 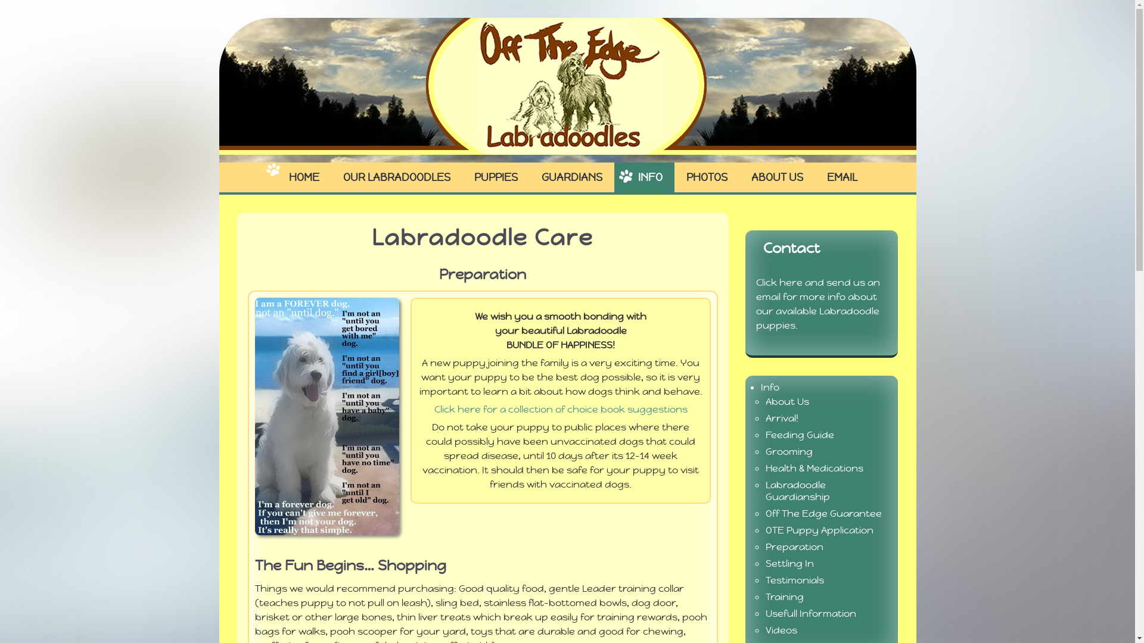 I want to click on GUARDIANS, so click(x=571, y=177).